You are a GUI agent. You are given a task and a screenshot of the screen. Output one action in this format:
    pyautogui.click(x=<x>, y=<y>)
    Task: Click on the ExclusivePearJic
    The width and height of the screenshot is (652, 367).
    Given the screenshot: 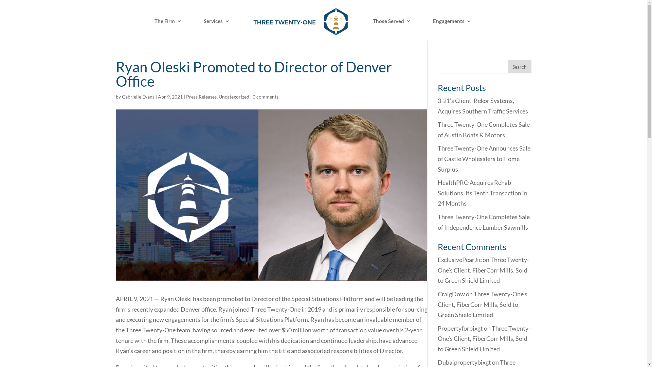 What is the action you would take?
    pyautogui.click(x=459, y=260)
    